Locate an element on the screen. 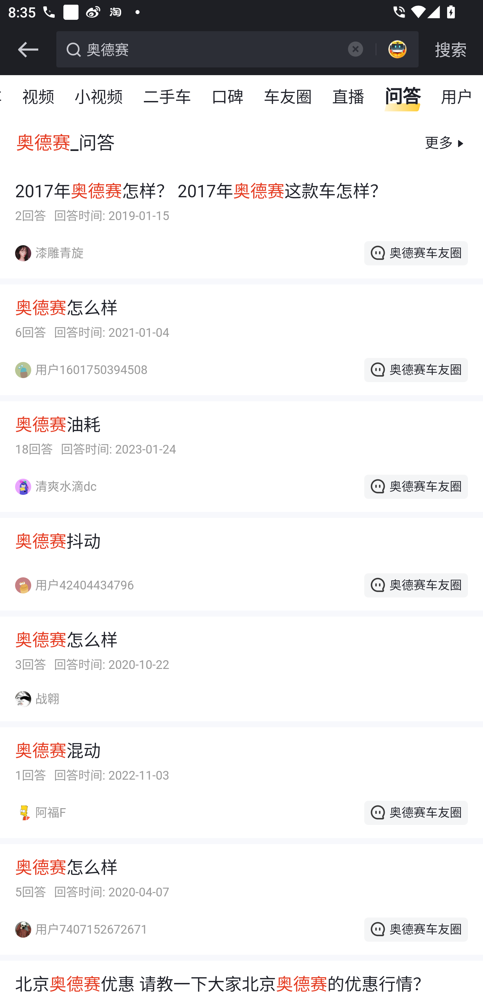 The height and width of the screenshot is (993, 483). 奥德赛车友圈 is located at coordinates (415, 929).